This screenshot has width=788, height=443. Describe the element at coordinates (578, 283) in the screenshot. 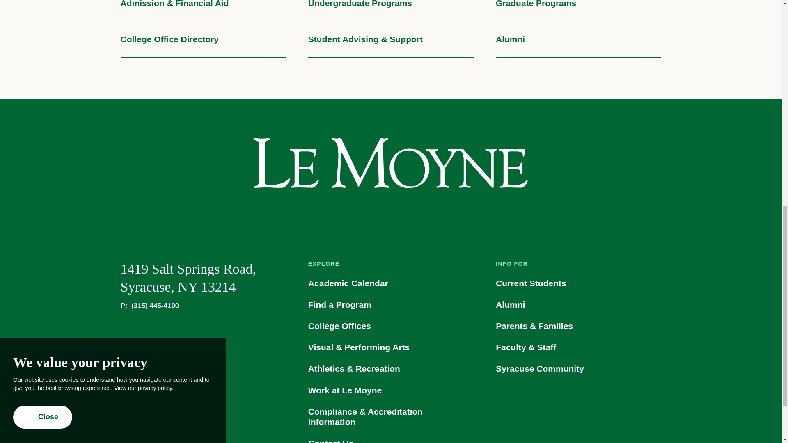

I see `Current Students` at that location.